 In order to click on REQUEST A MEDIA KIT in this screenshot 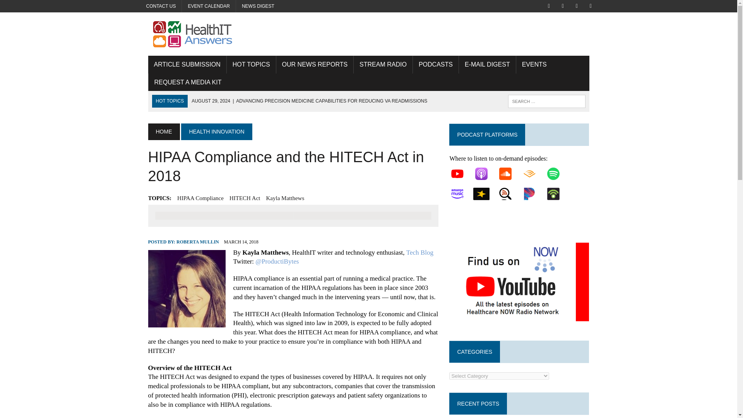, I will do `click(188, 82)`.